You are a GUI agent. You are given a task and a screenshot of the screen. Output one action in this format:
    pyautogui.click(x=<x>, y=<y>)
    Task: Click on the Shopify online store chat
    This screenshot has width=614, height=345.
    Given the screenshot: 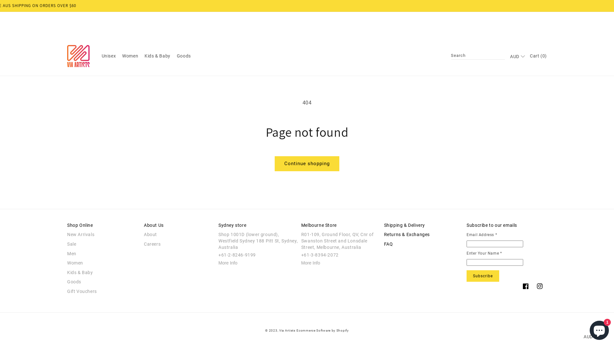 What is the action you would take?
    pyautogui.click(x=599, y=329)
    